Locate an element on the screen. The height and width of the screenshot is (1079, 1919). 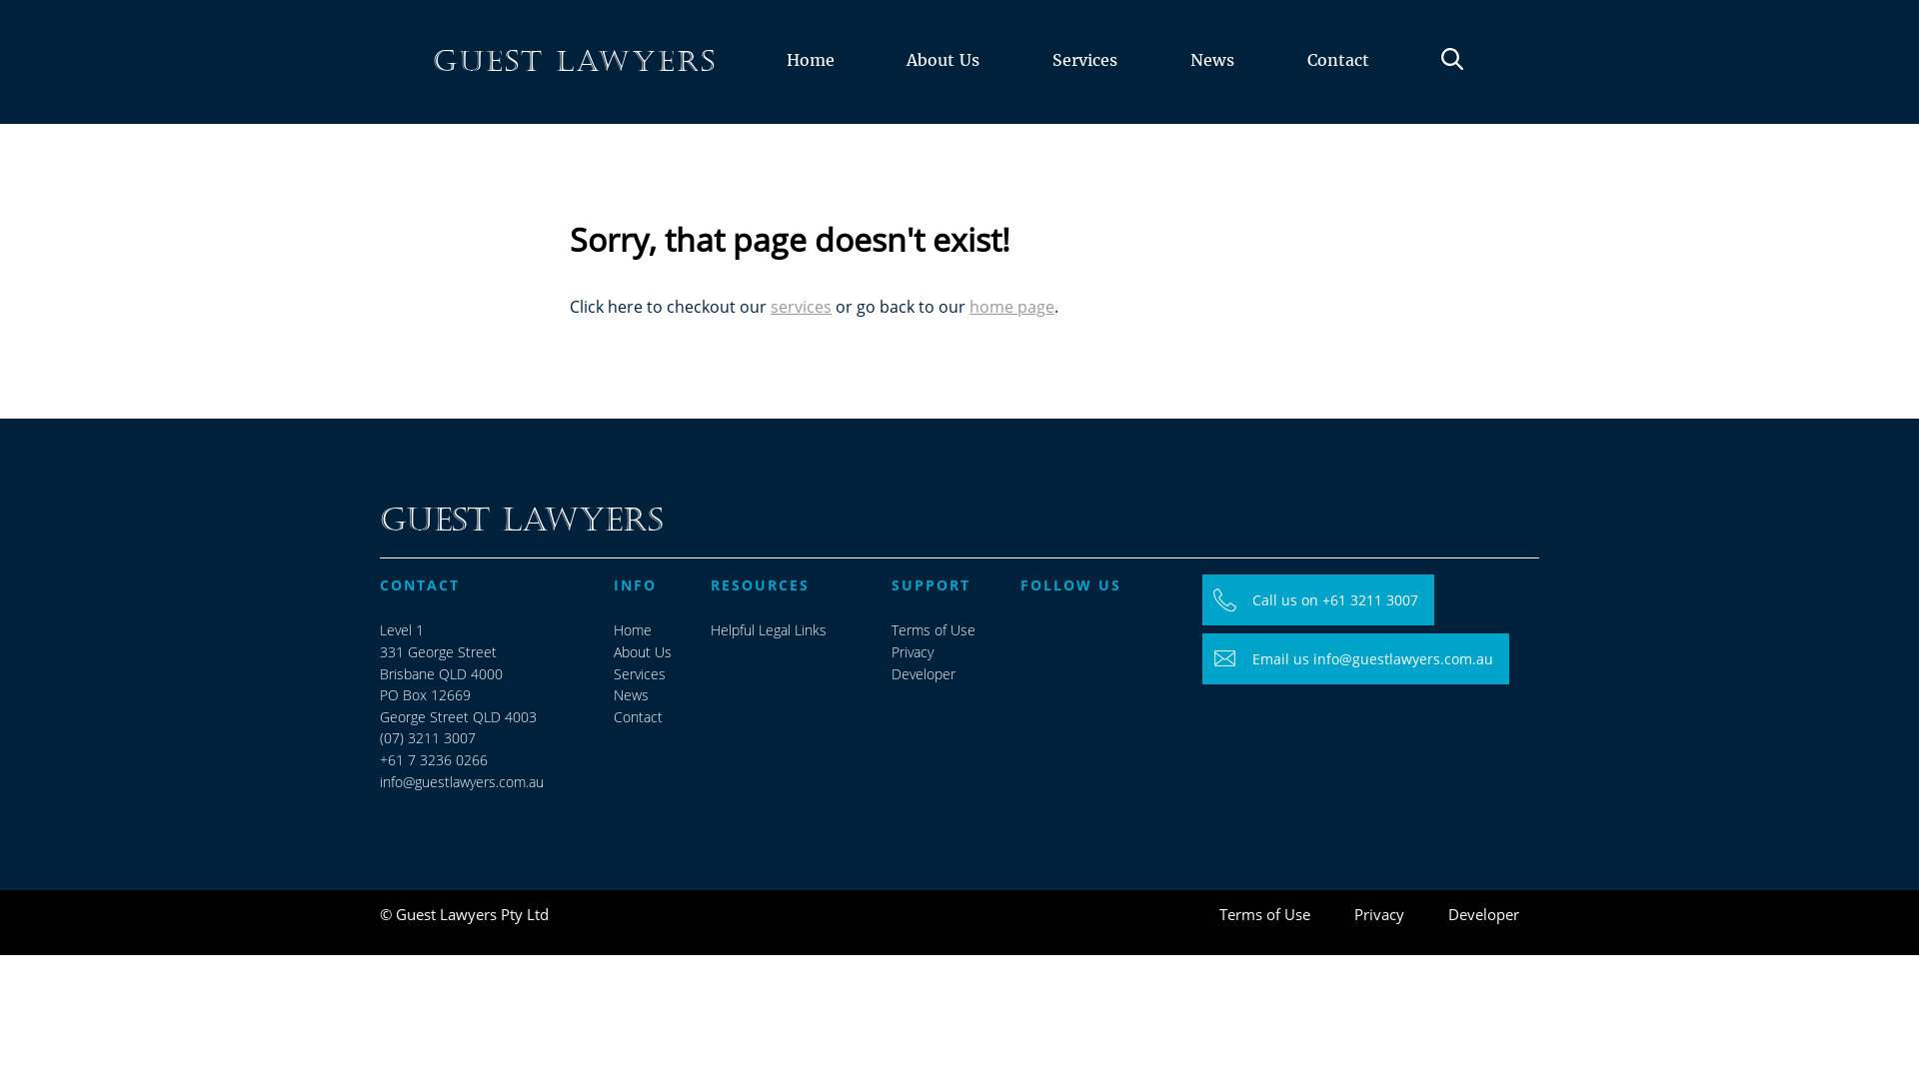
Privacy is located at coordinates (1379, 915).